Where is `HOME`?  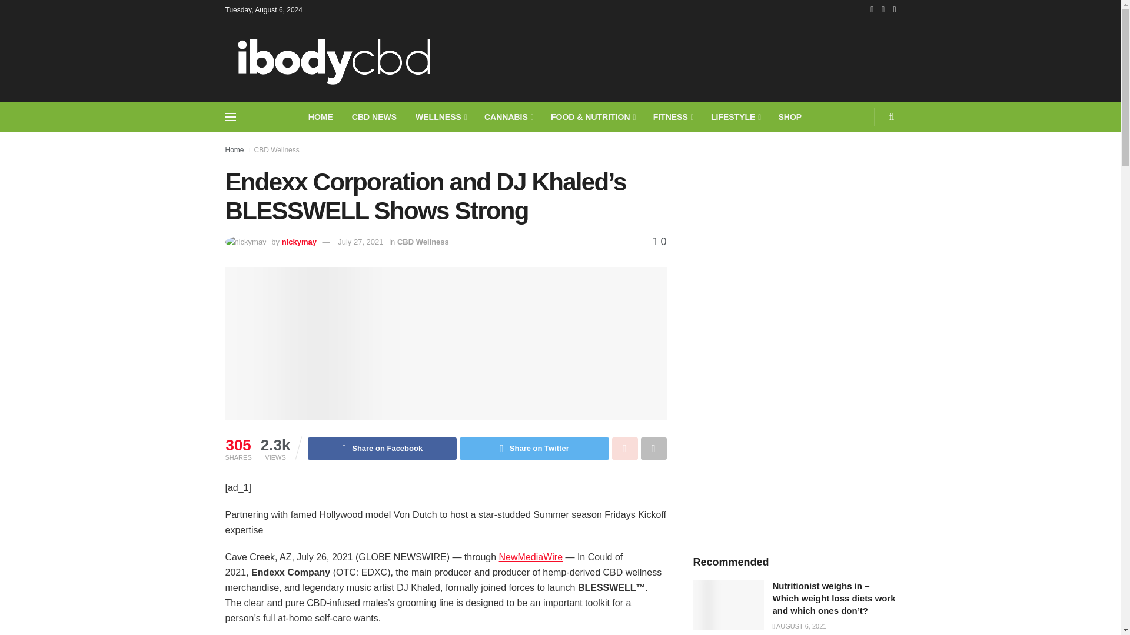
HOME is located at coordinates (320, 116).